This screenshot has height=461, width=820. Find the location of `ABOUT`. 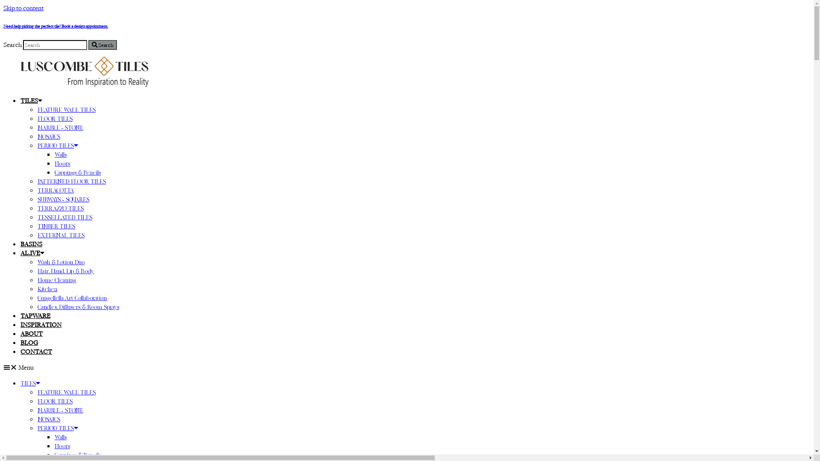

ABOUT is located at coordinates (32, 334).